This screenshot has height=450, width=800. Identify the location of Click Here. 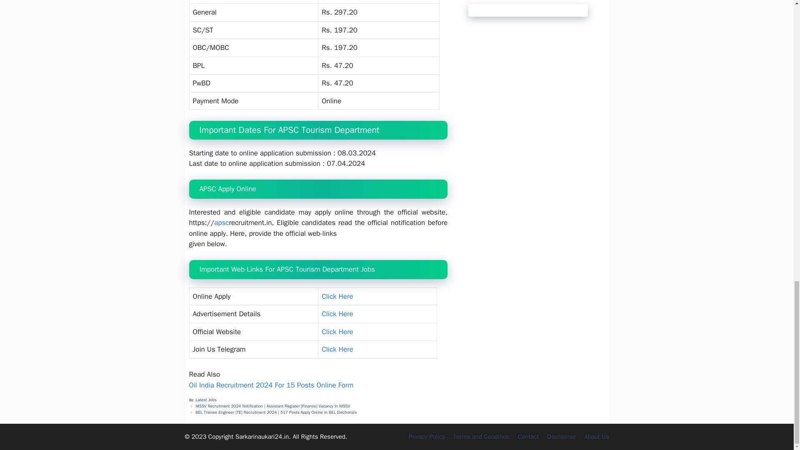
(337, 296).